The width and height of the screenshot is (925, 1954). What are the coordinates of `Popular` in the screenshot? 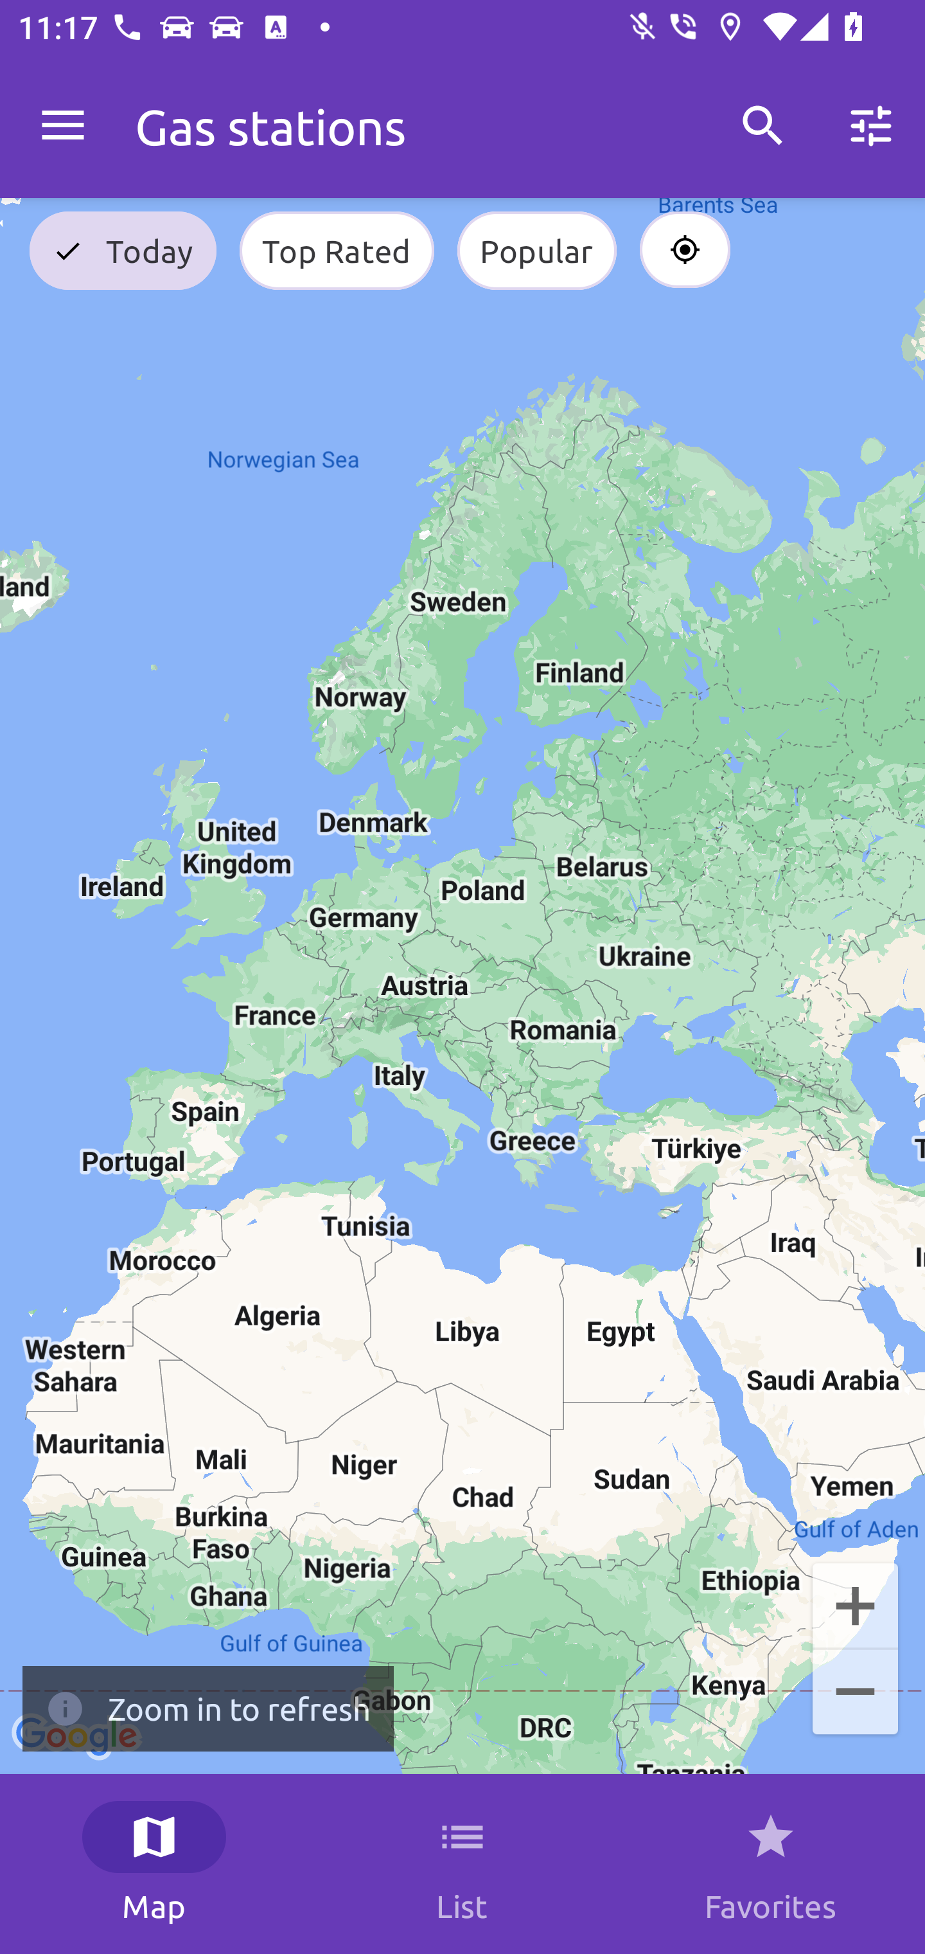 It's located at (537, 251).